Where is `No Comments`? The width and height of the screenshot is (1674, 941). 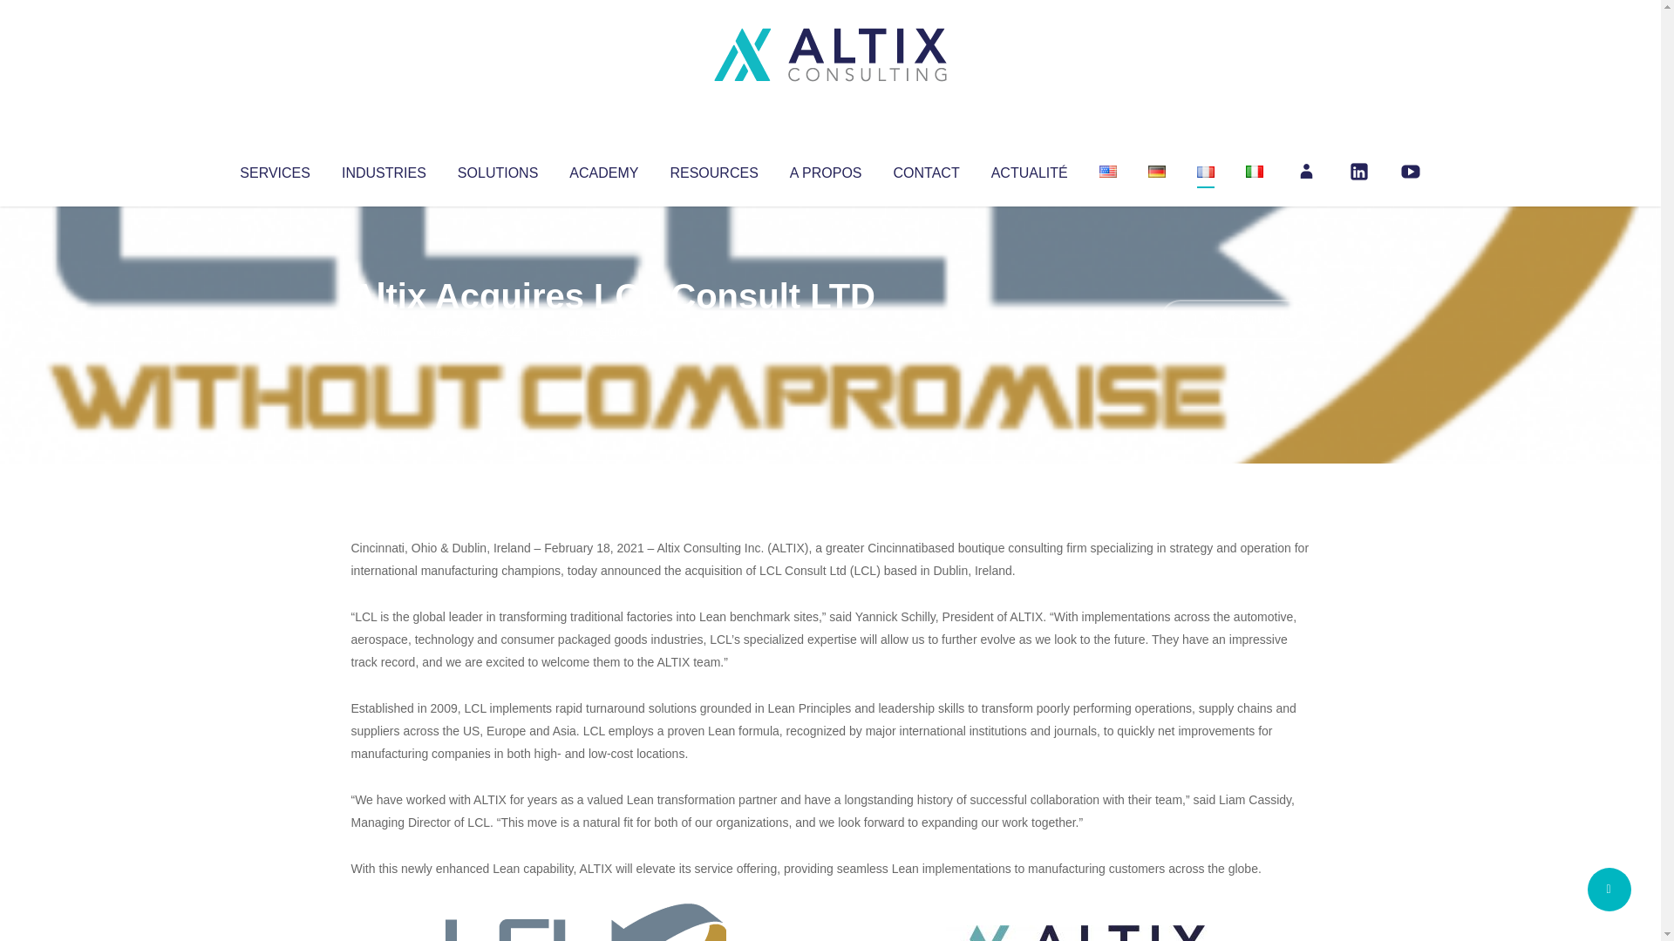
No Comments is located at coordinates (1235, 319).